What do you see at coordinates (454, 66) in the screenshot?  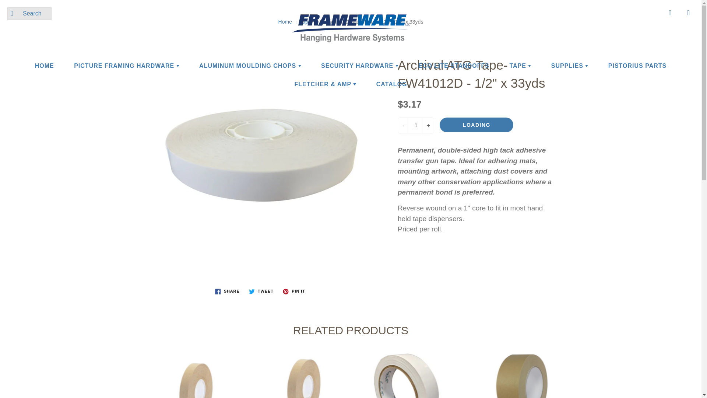 I see `ECO LITE STANDOFFS` at bounding box center [454, 66].